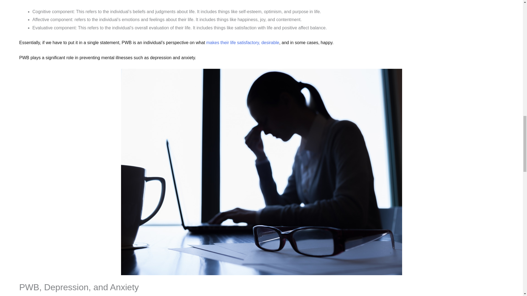 This screenshot has height=296, width=527. I want to click on makes their life satisfactory, desirable, so click(243, 42).